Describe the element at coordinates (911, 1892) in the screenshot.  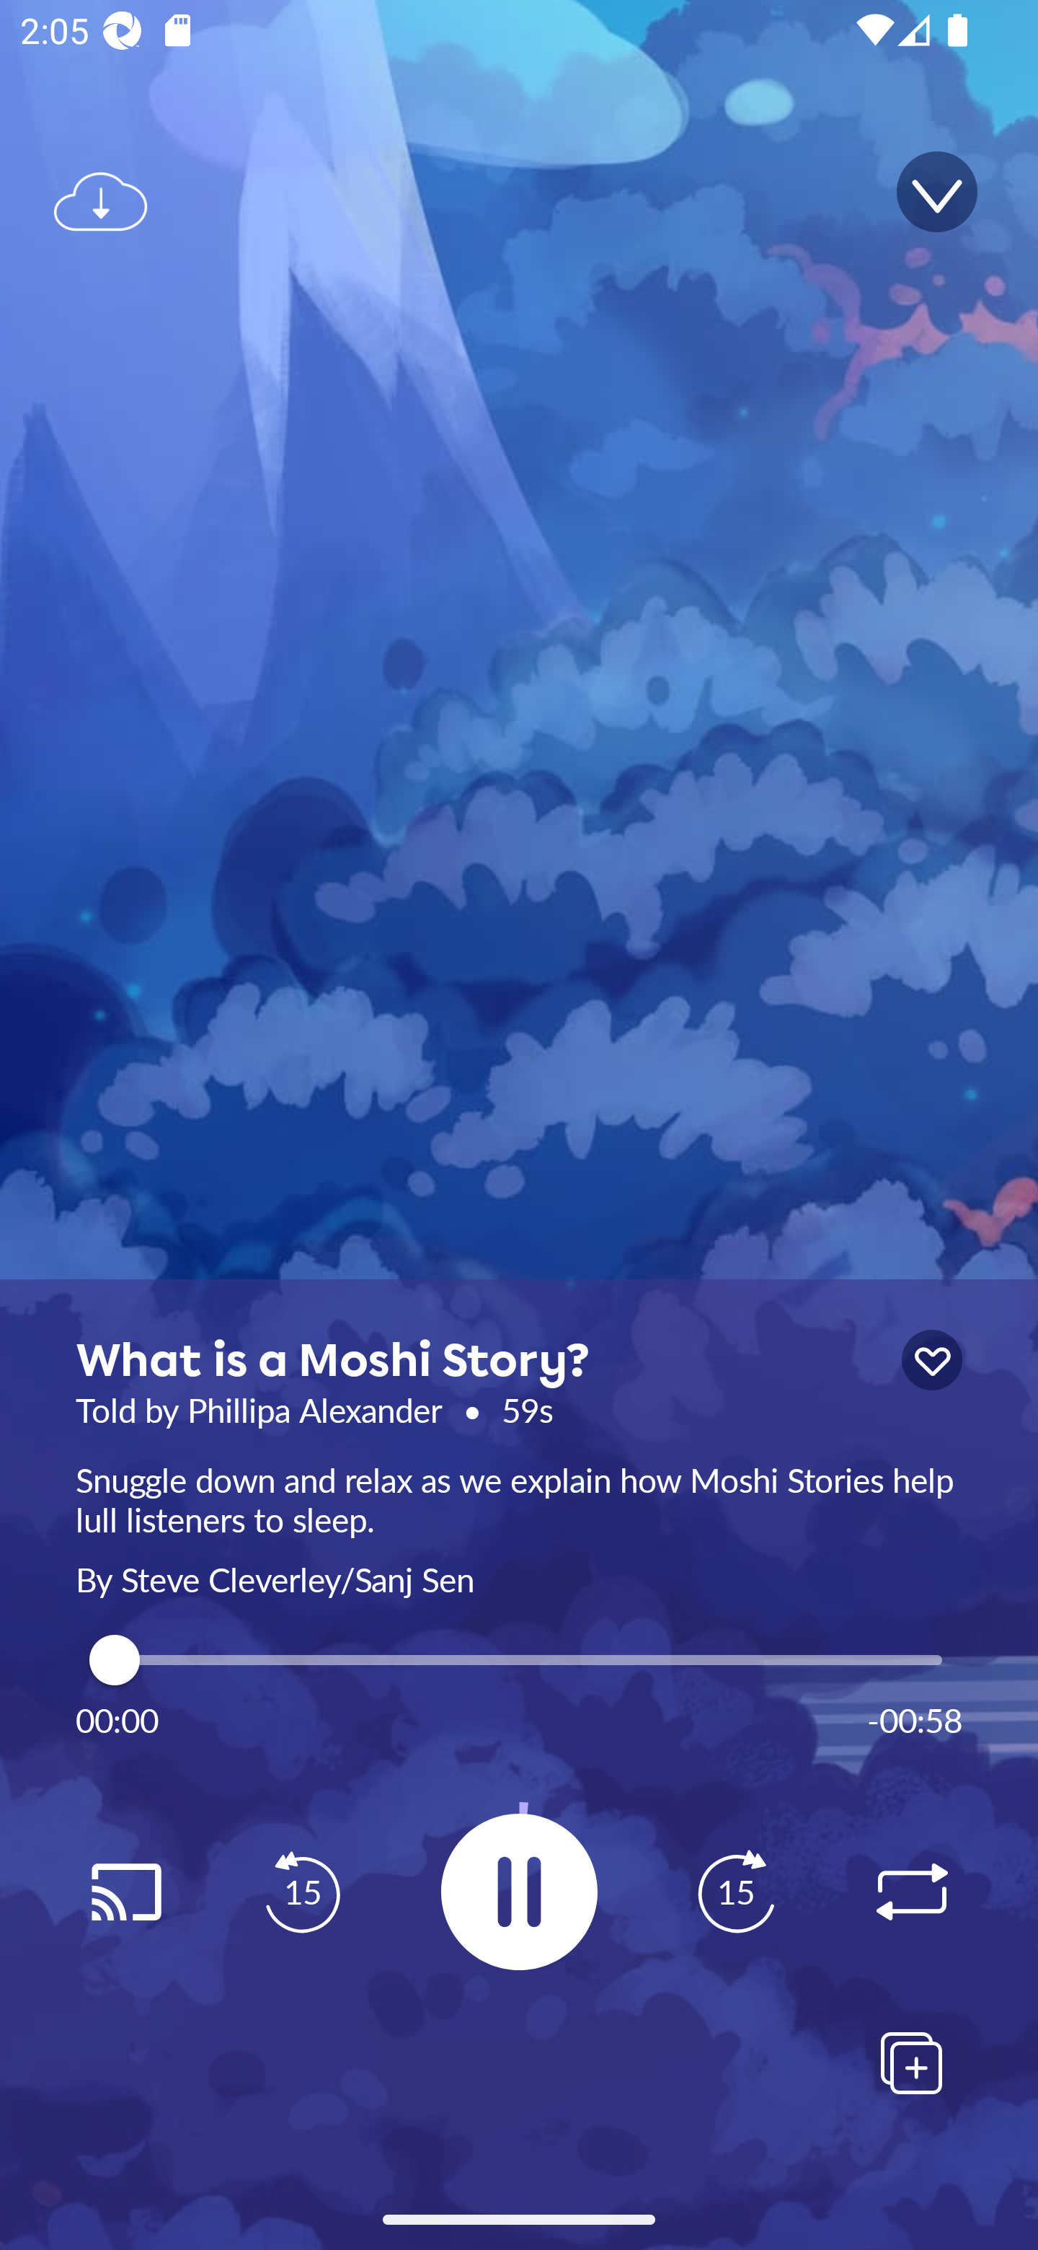
I see `Replay` at that location.